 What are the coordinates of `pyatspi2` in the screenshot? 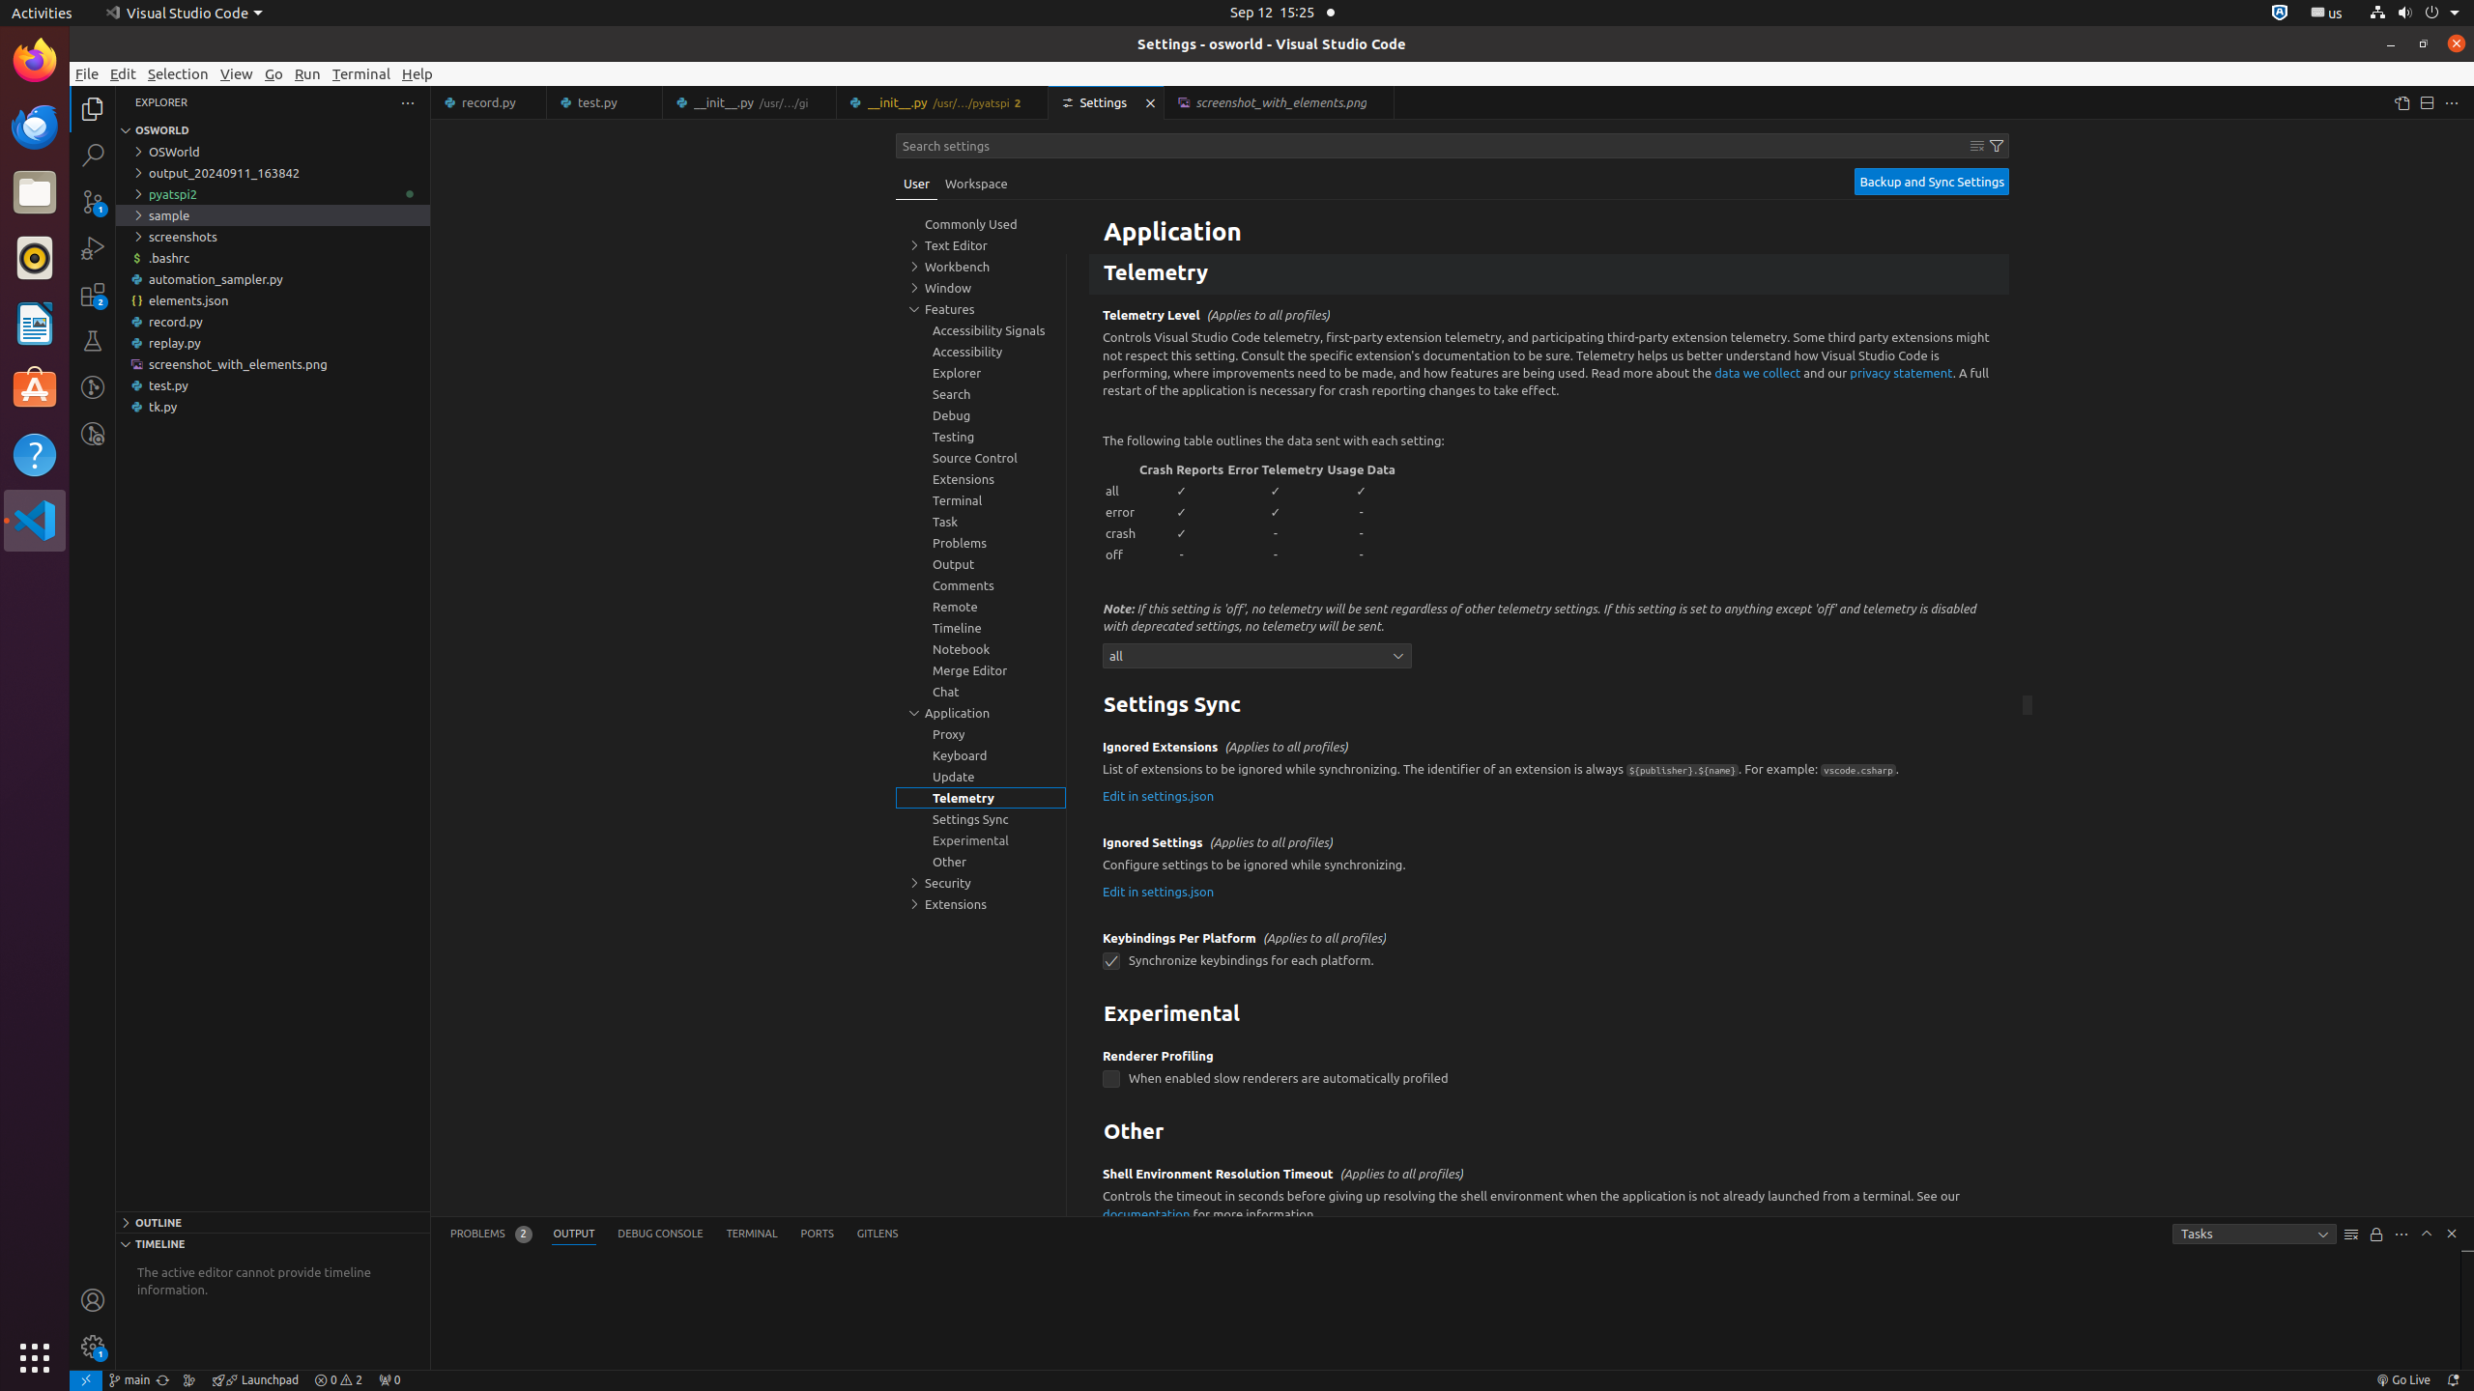 It's located at (273, 194).